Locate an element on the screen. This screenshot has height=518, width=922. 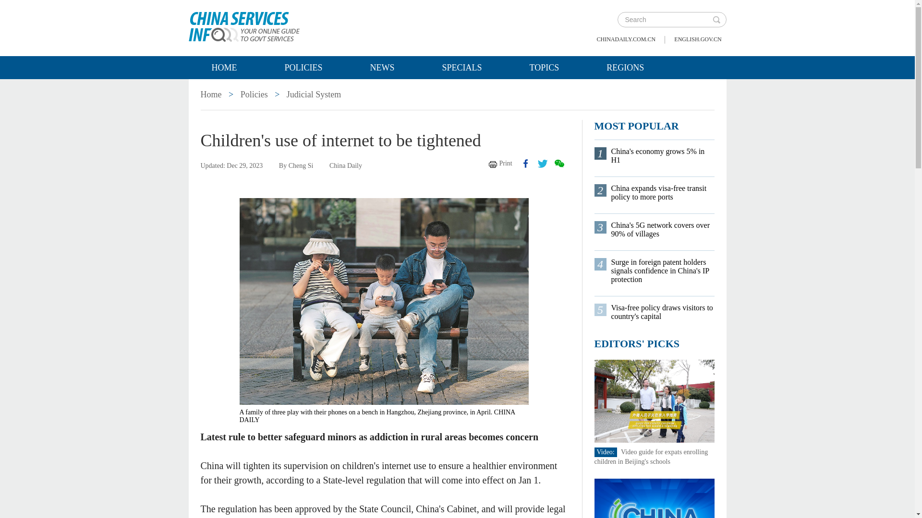
HOME is located at coordinates (224, 67).